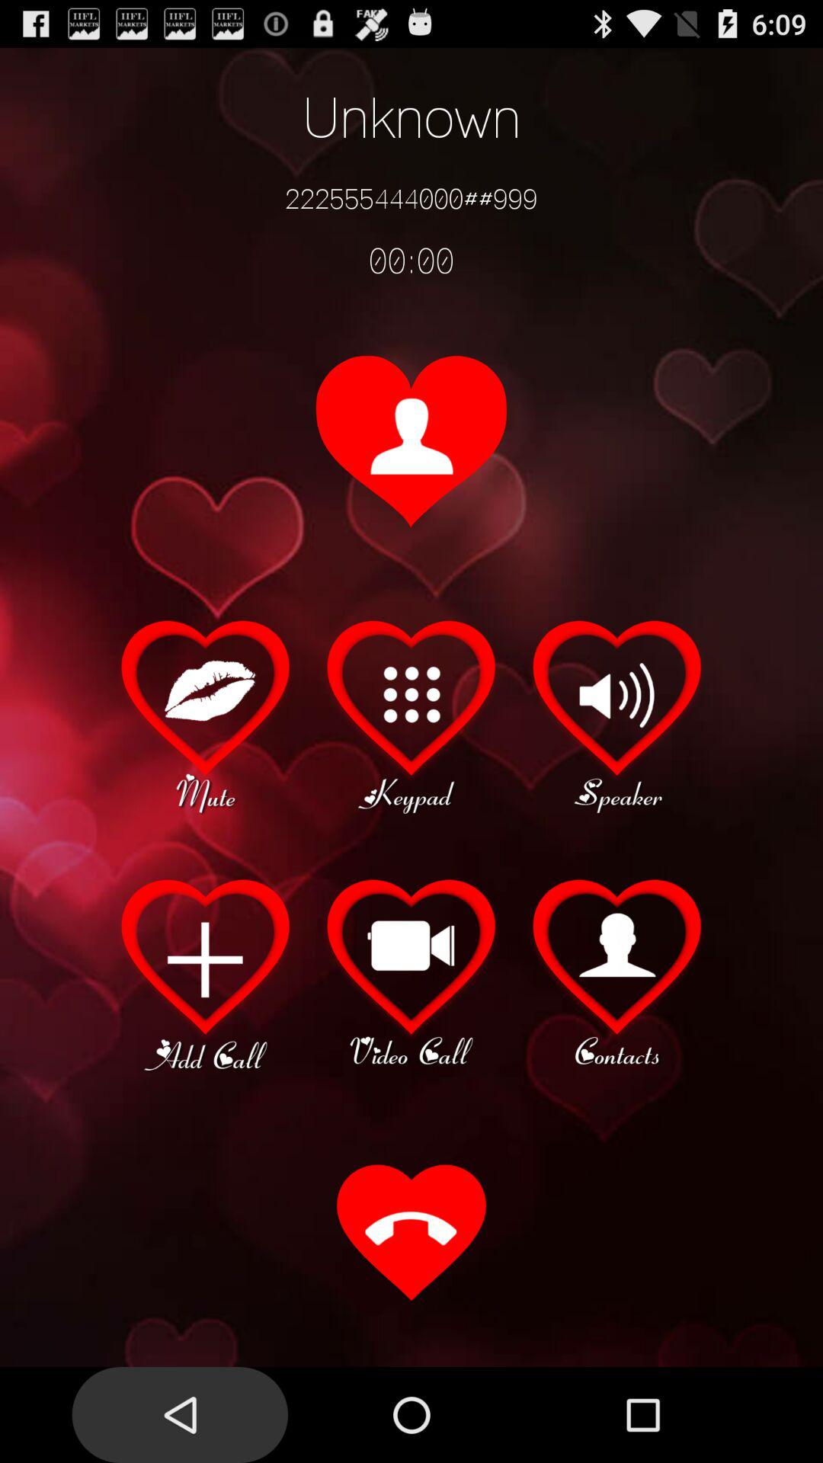 Image resolution: width=823 pixels, height=1463 pixels. I want to click on call disconnect, so click(411, 1234).